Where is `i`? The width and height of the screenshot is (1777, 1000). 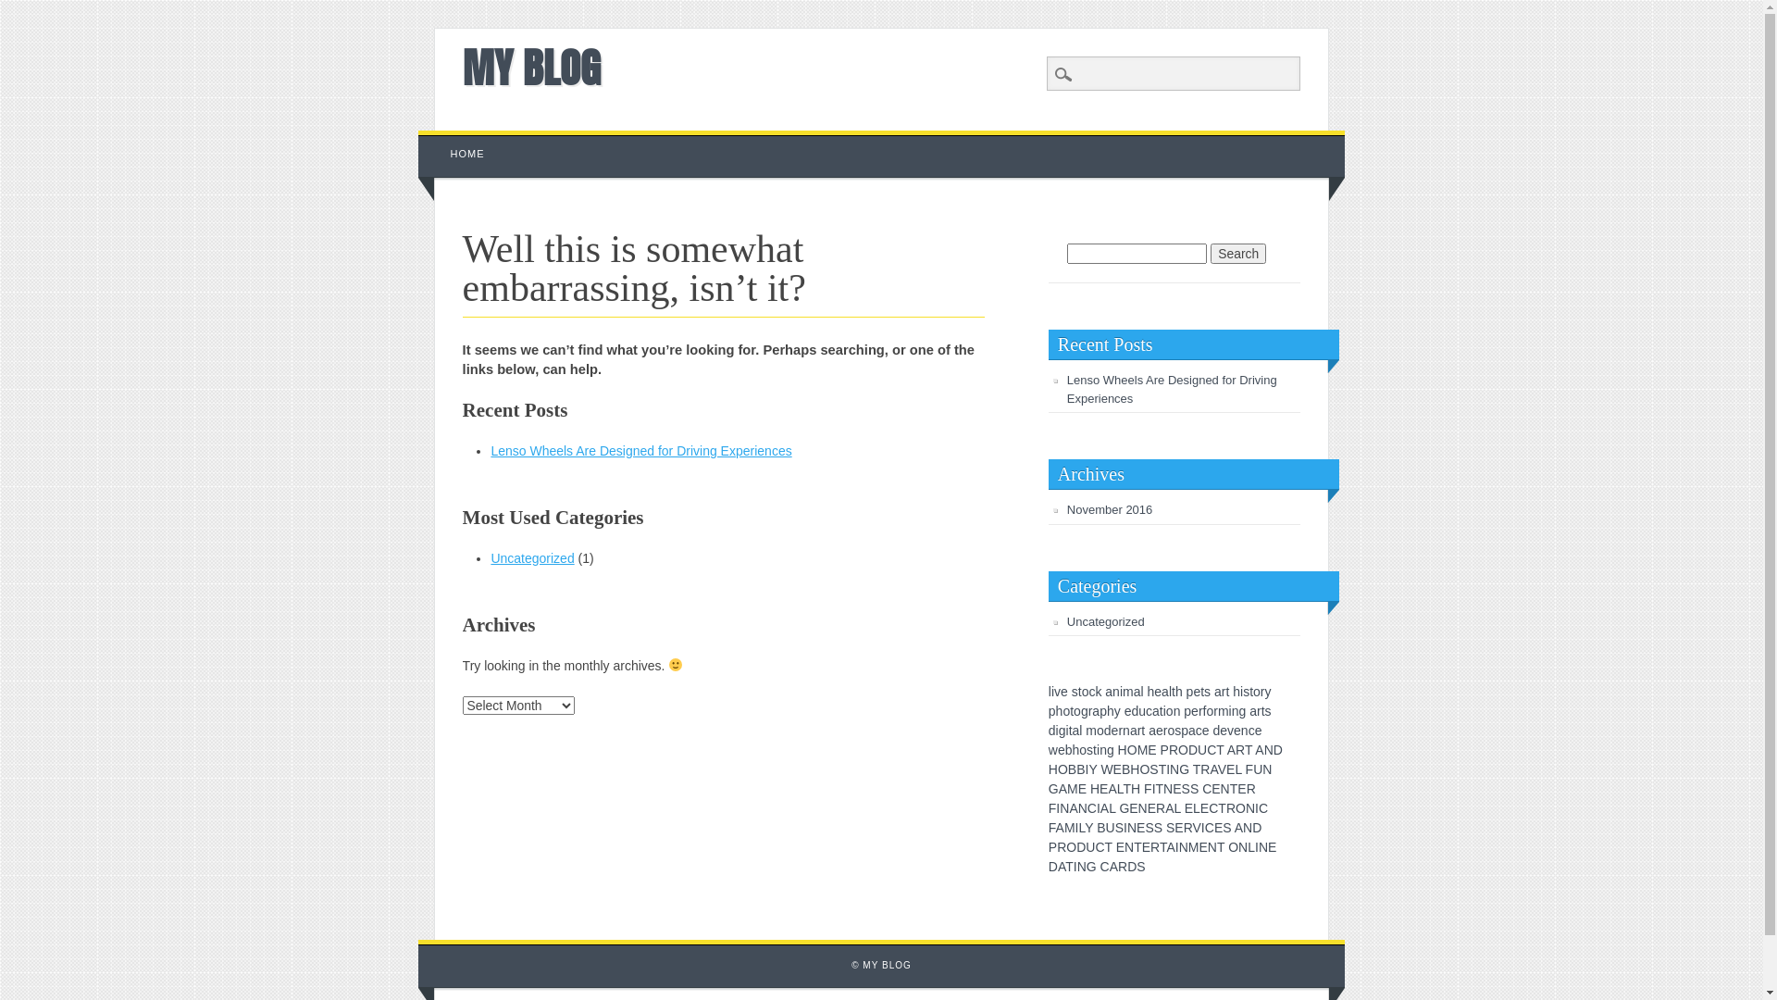
i is located at coordinates (1231, 711).